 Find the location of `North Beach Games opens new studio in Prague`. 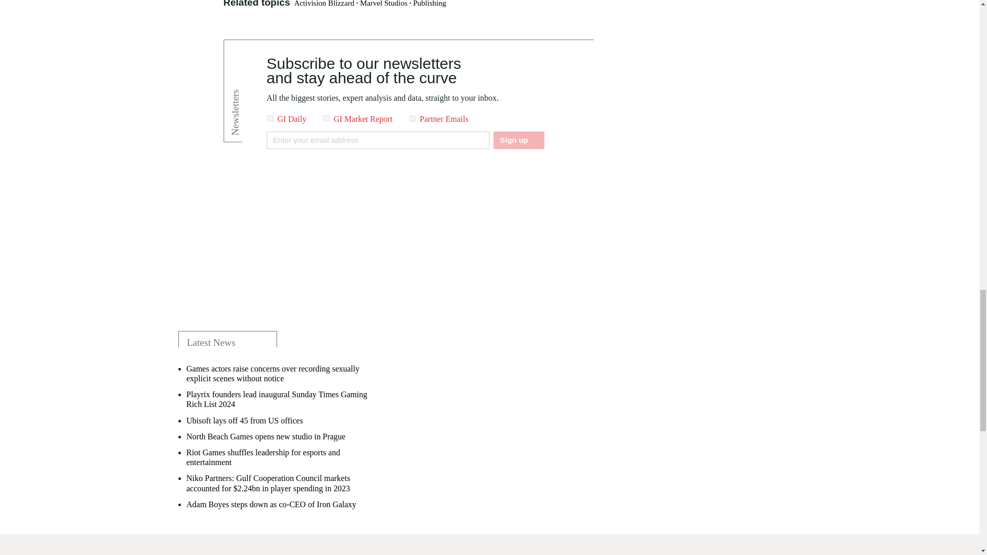

North Beach Games opens new studio in Prague is located at coordinates (266, 436).